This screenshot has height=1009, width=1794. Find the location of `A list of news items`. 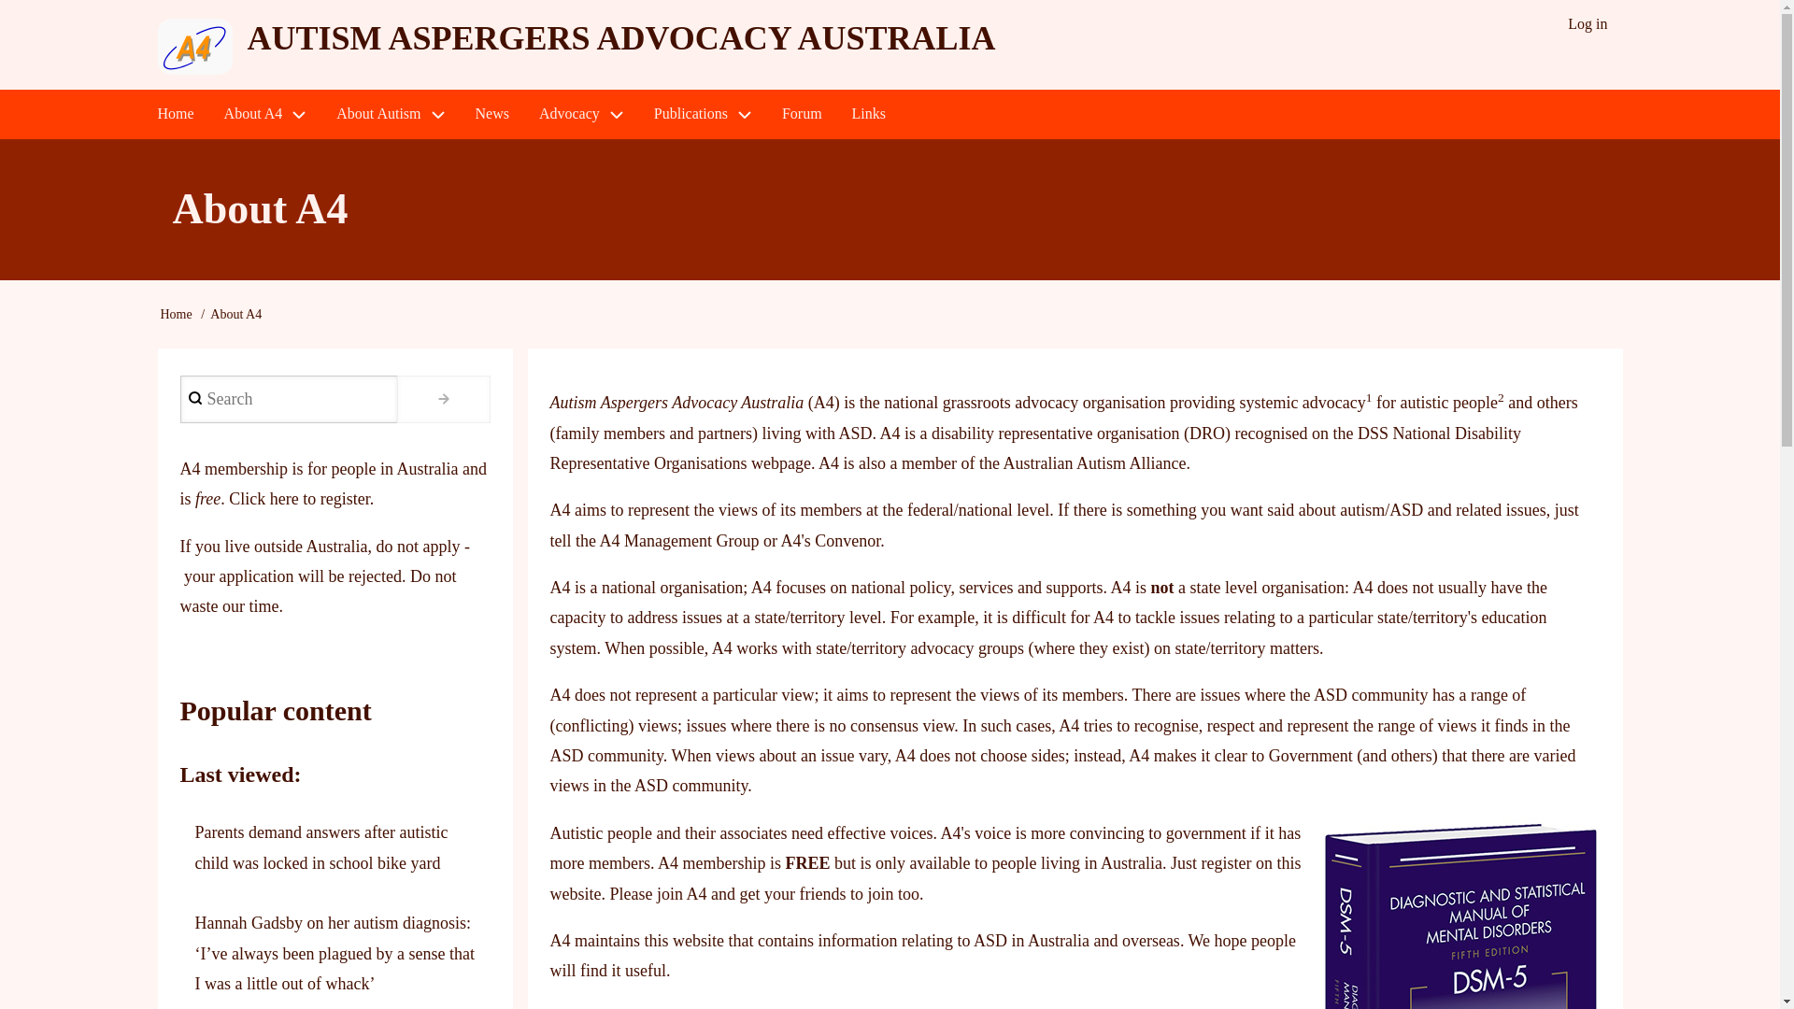

A list of news items is located at coordinates (491, 114).